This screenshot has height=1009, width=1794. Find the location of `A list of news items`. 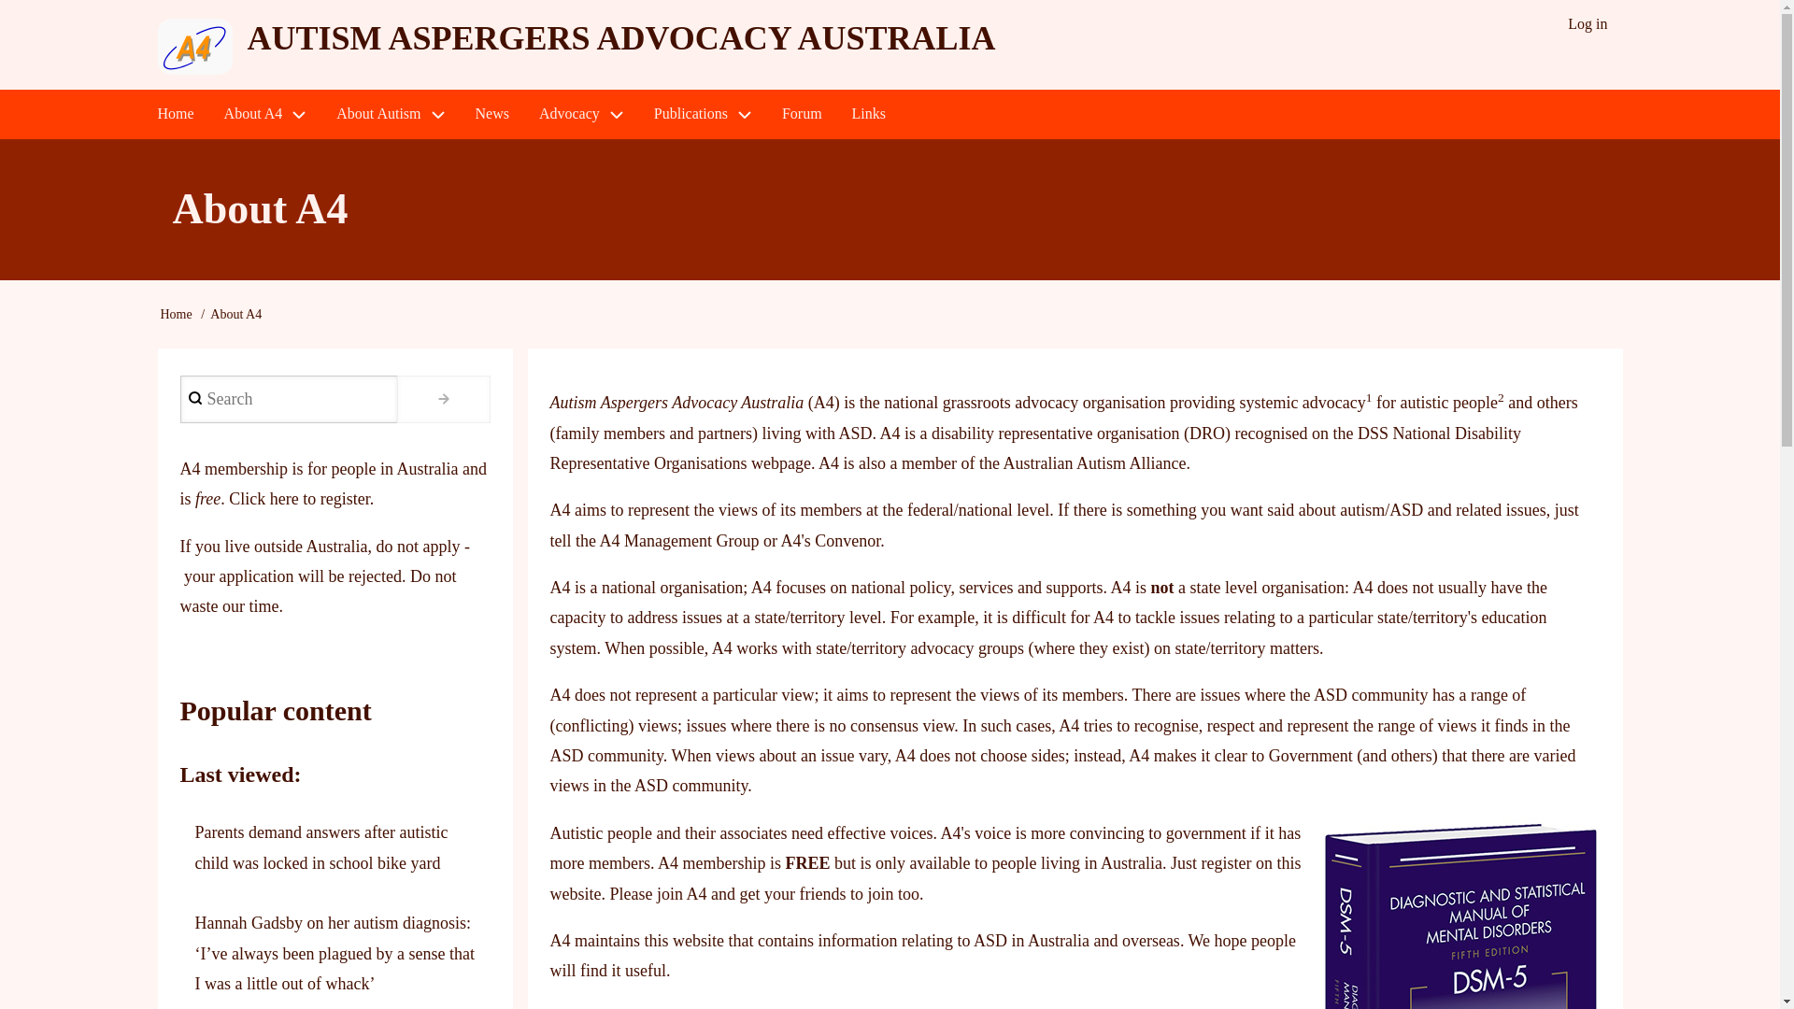

A list of news items is located at coordinates (491, 114).